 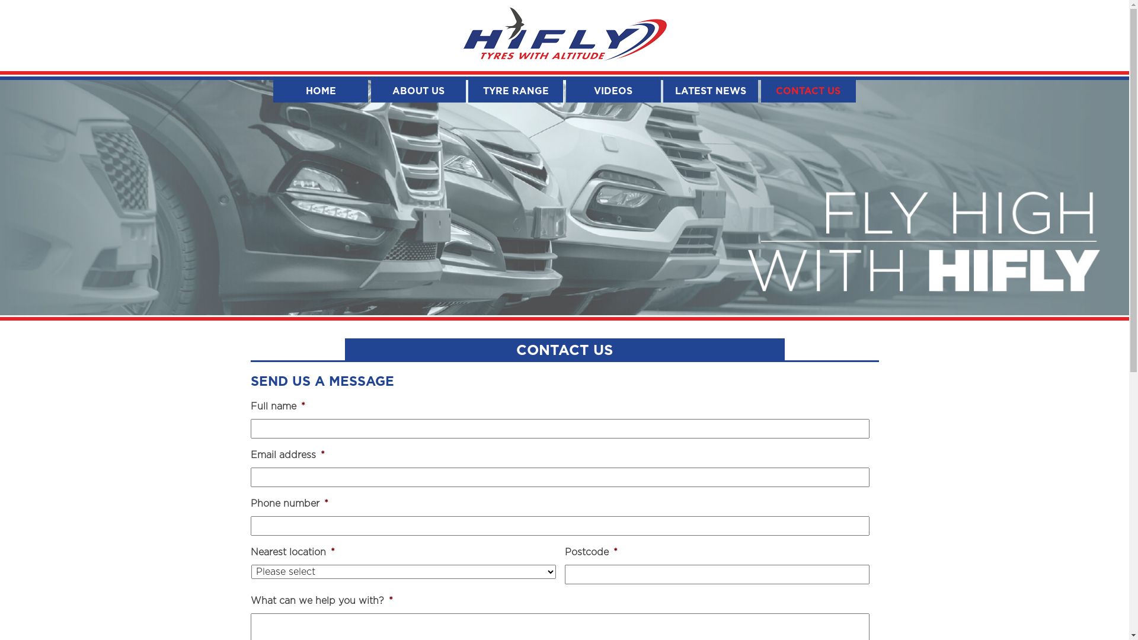 I want to click on CONTACT US, so click(x=808, y=91).